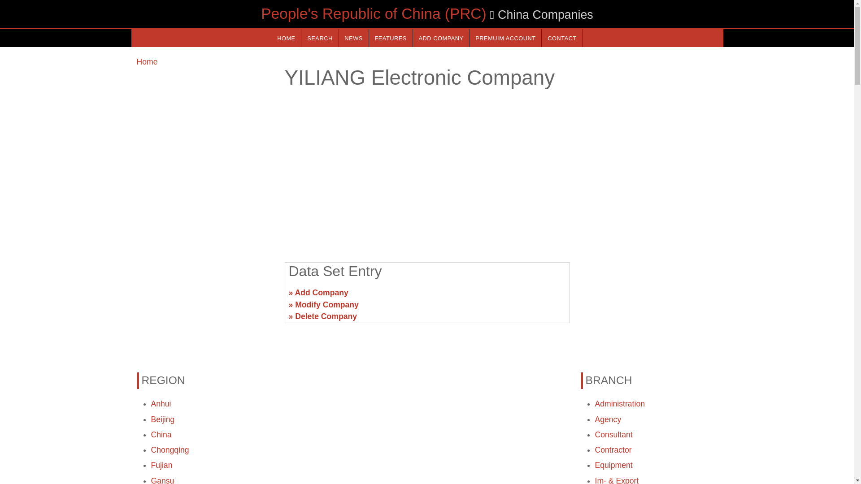  I want to click on Beijing, so click(162, 419).